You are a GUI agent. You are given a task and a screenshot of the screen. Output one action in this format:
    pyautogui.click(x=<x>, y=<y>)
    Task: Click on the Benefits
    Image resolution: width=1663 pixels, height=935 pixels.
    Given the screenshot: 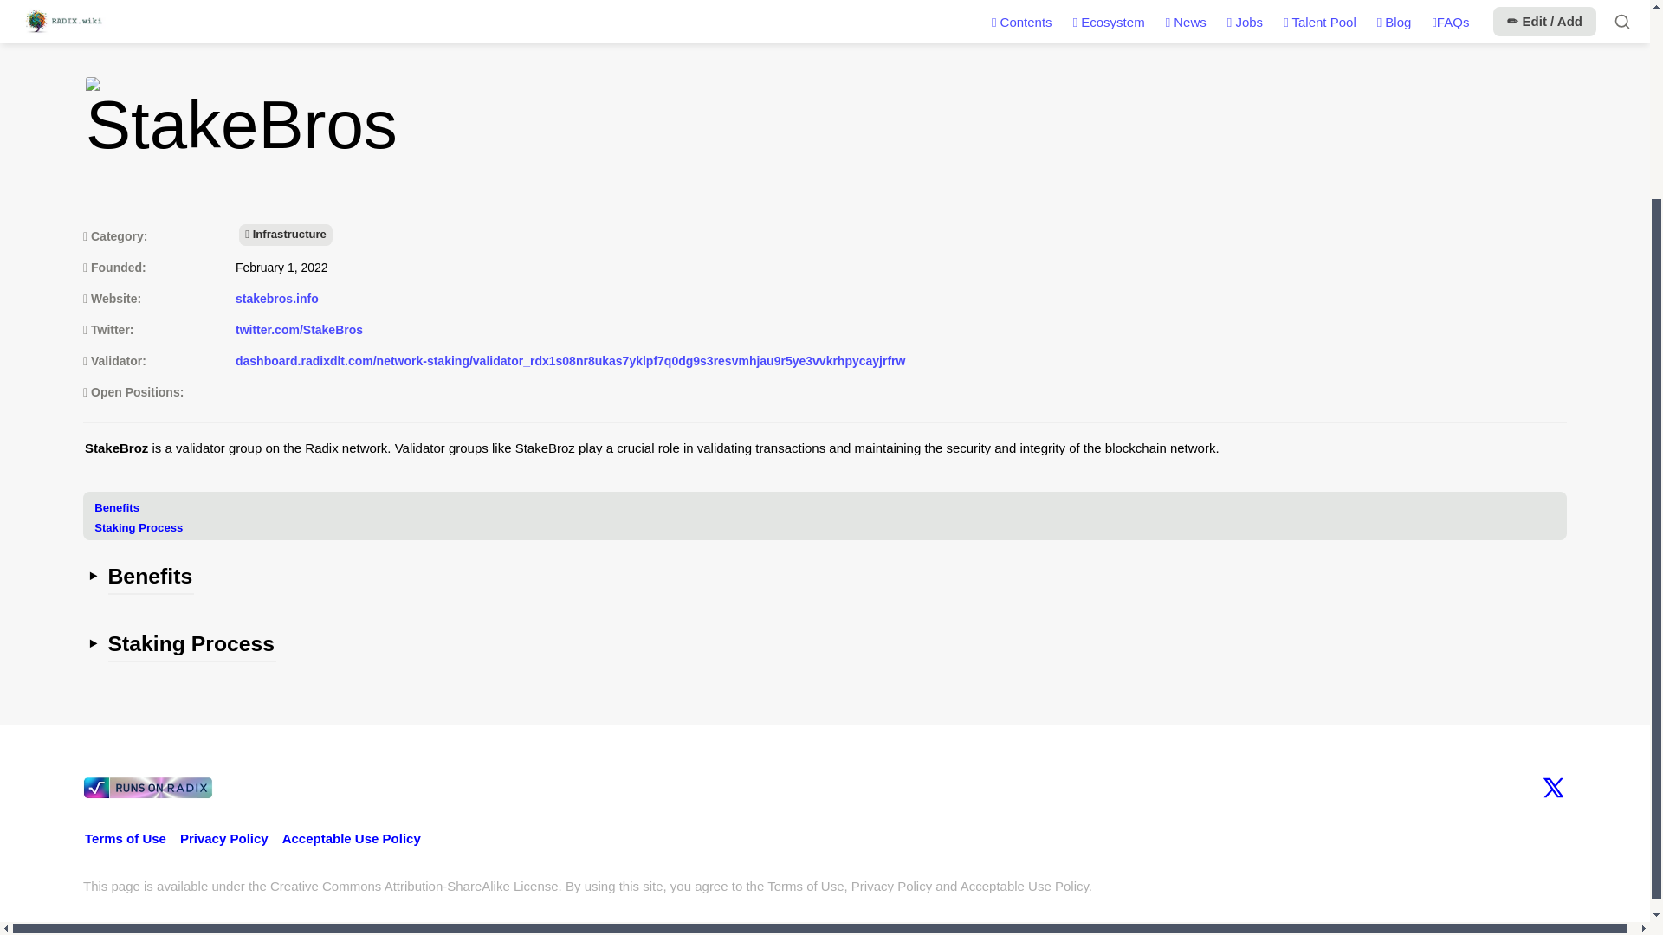 What is the action you would take?
    pyautogui.click(x=830, y=506)
    